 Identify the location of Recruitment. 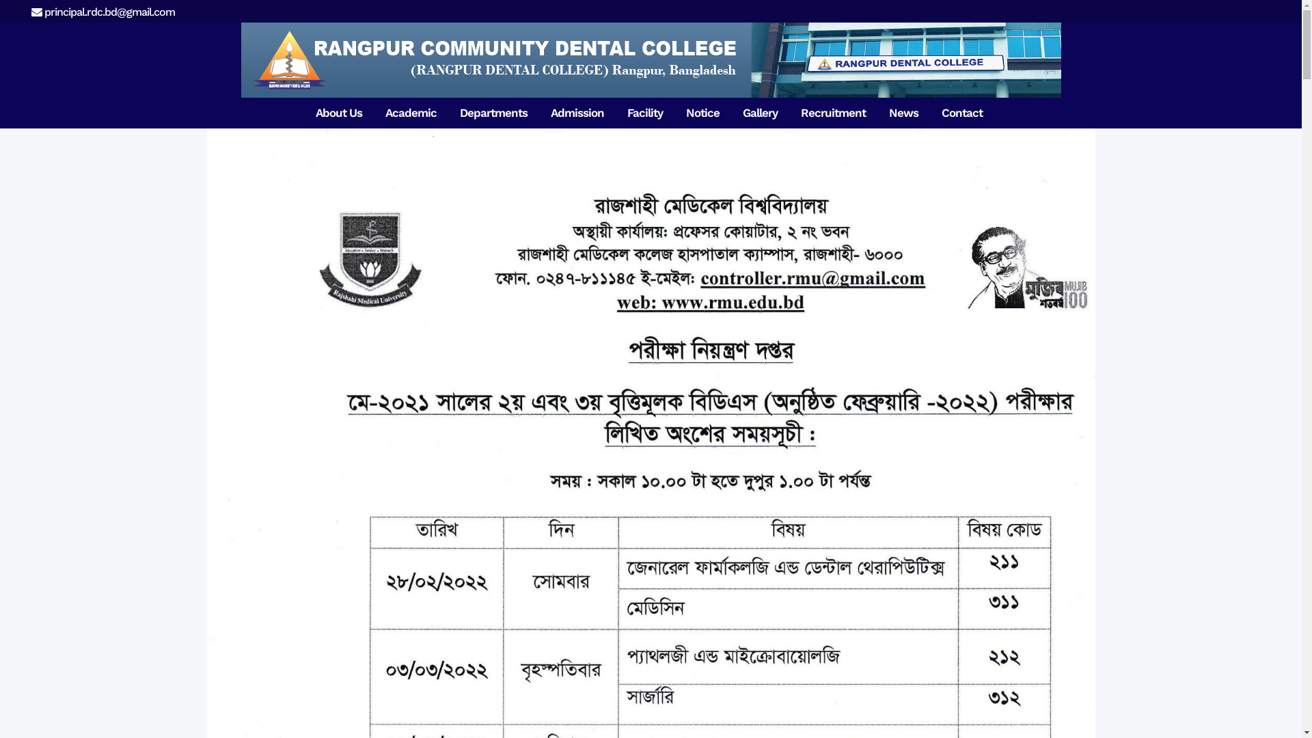
(834, 113).